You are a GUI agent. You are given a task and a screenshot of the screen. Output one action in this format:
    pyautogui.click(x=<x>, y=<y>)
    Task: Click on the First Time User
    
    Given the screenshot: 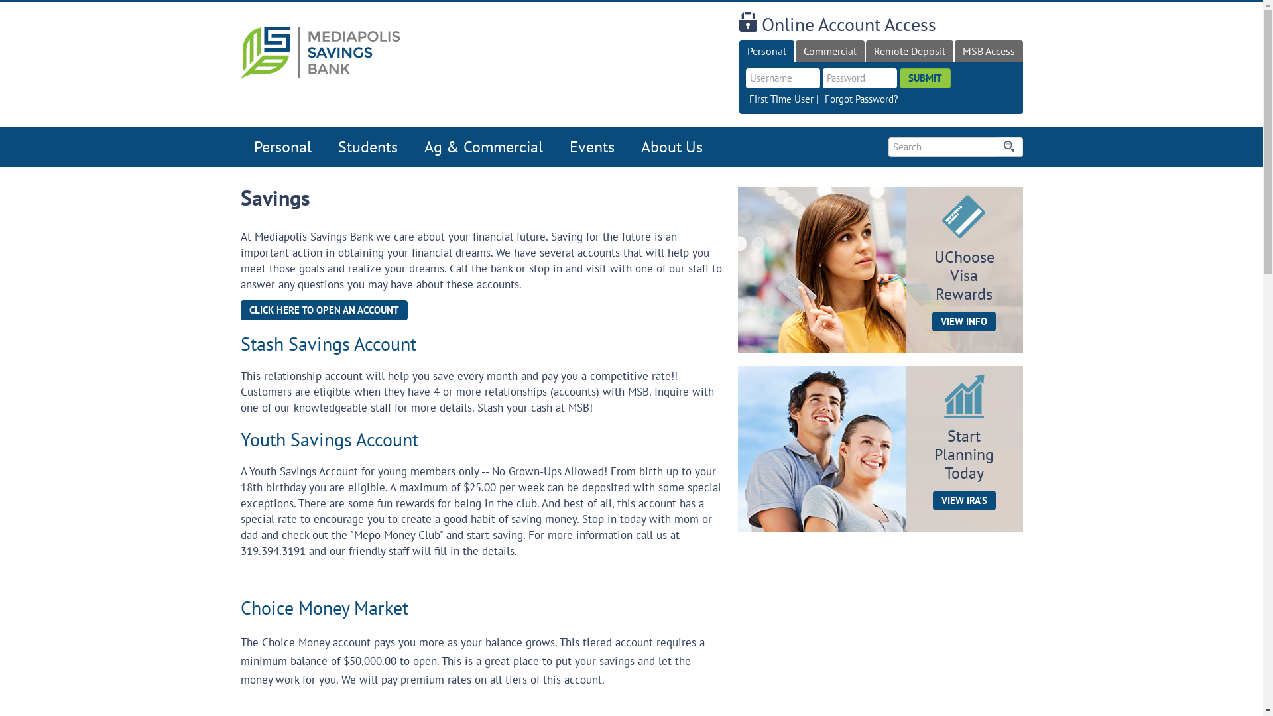 What is the action you would take?
    pyautogui.click(x=781, y=99)
    